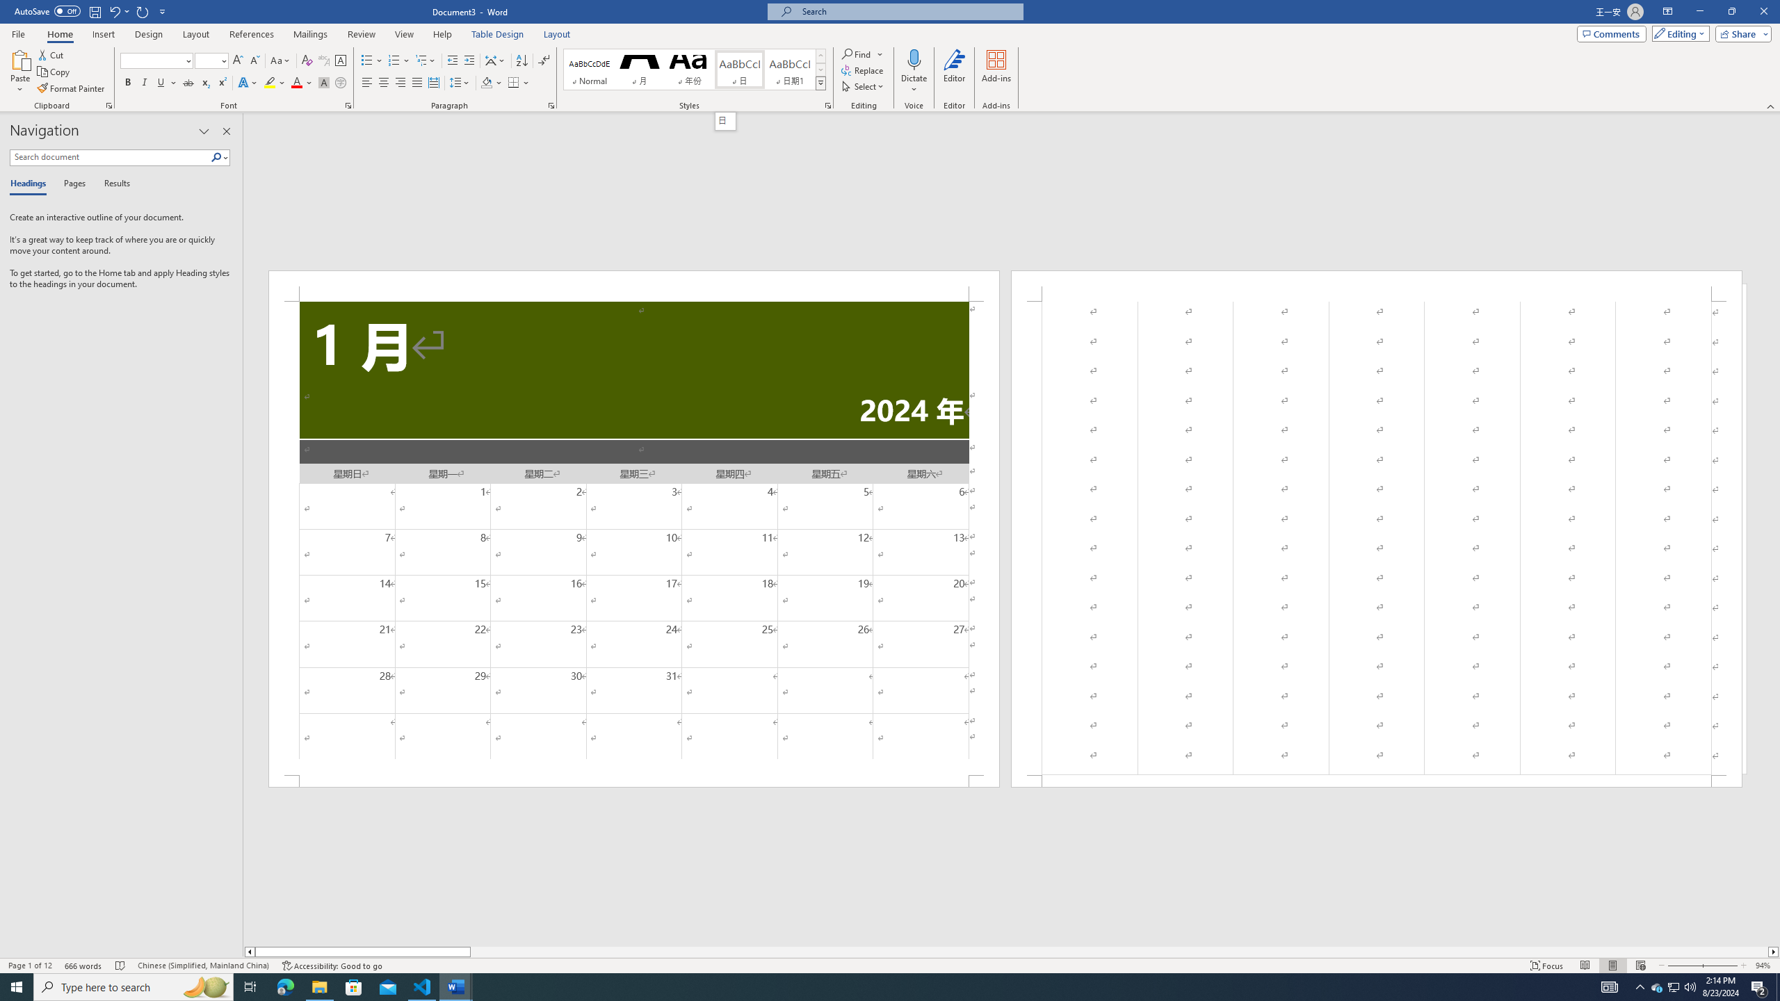  What do you see at coordinates (204, 131) in the screenshot?
I see `Task Pane Options` at bounding box center [204, 131].